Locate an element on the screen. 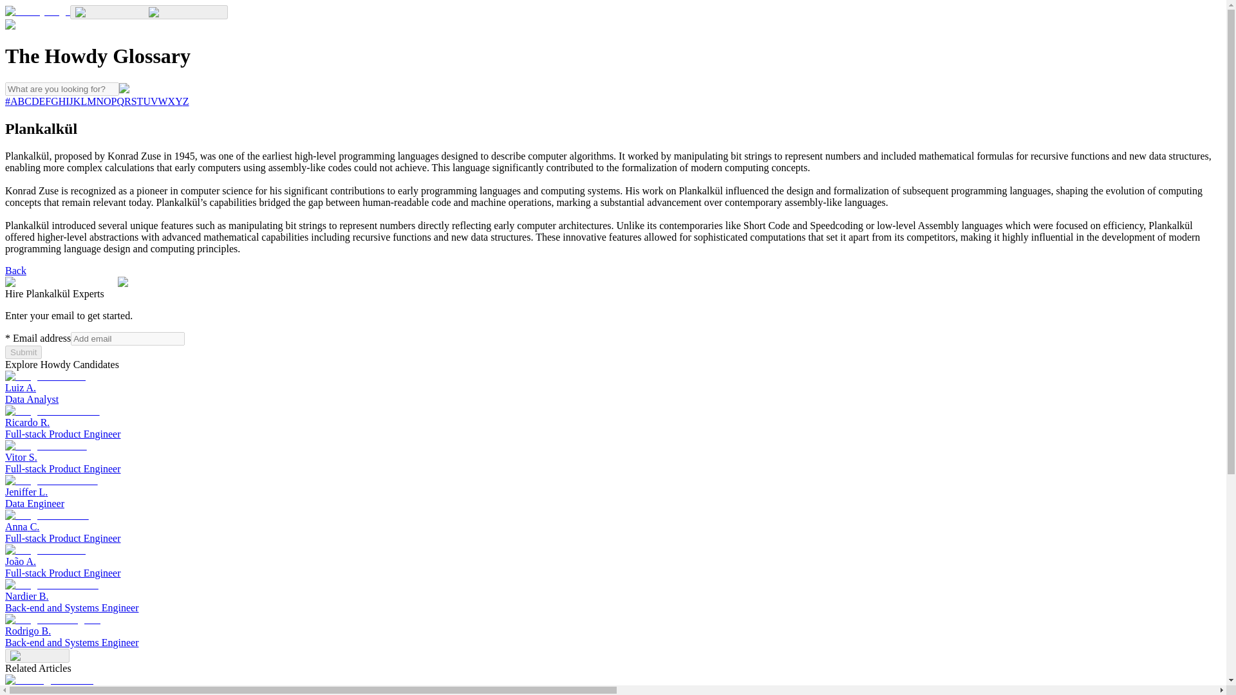 This screenshot has height=695, width=1236. Back is located at coordinates (157, 457).